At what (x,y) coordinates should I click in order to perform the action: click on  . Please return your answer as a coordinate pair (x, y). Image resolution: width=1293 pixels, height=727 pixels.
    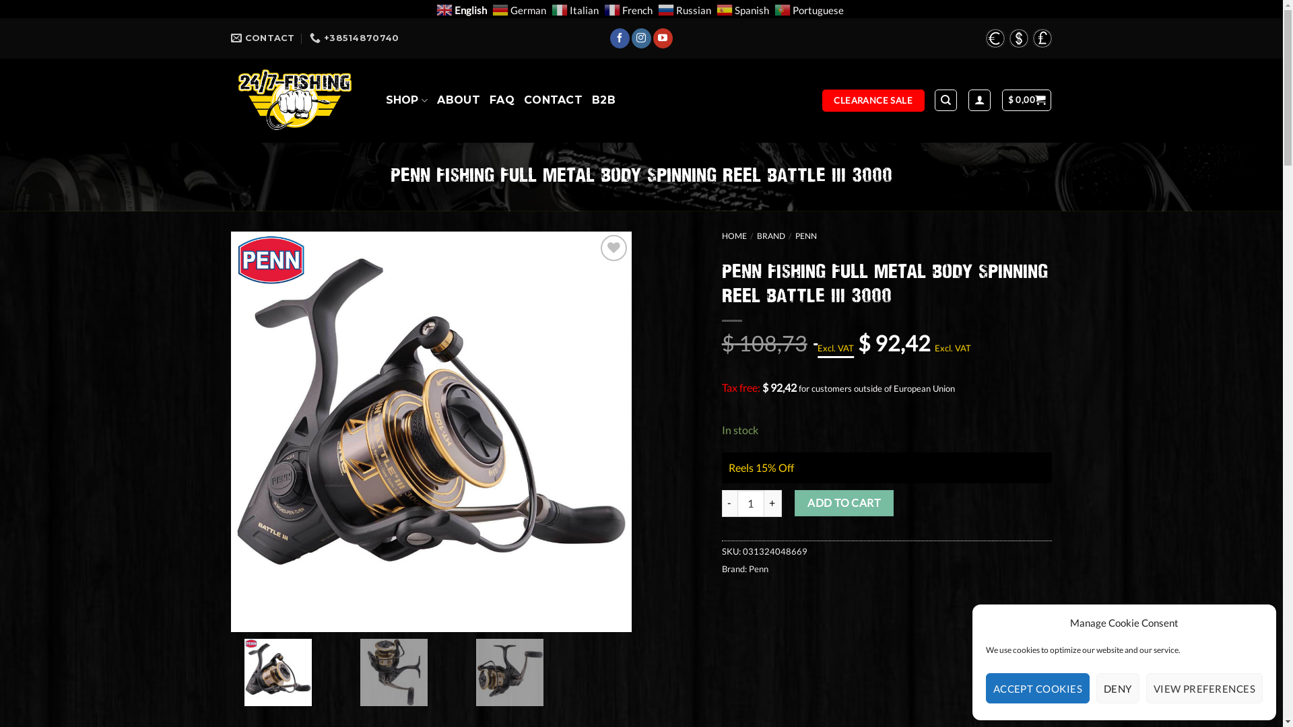
    Looking at the image, I should click on (1017, 38).